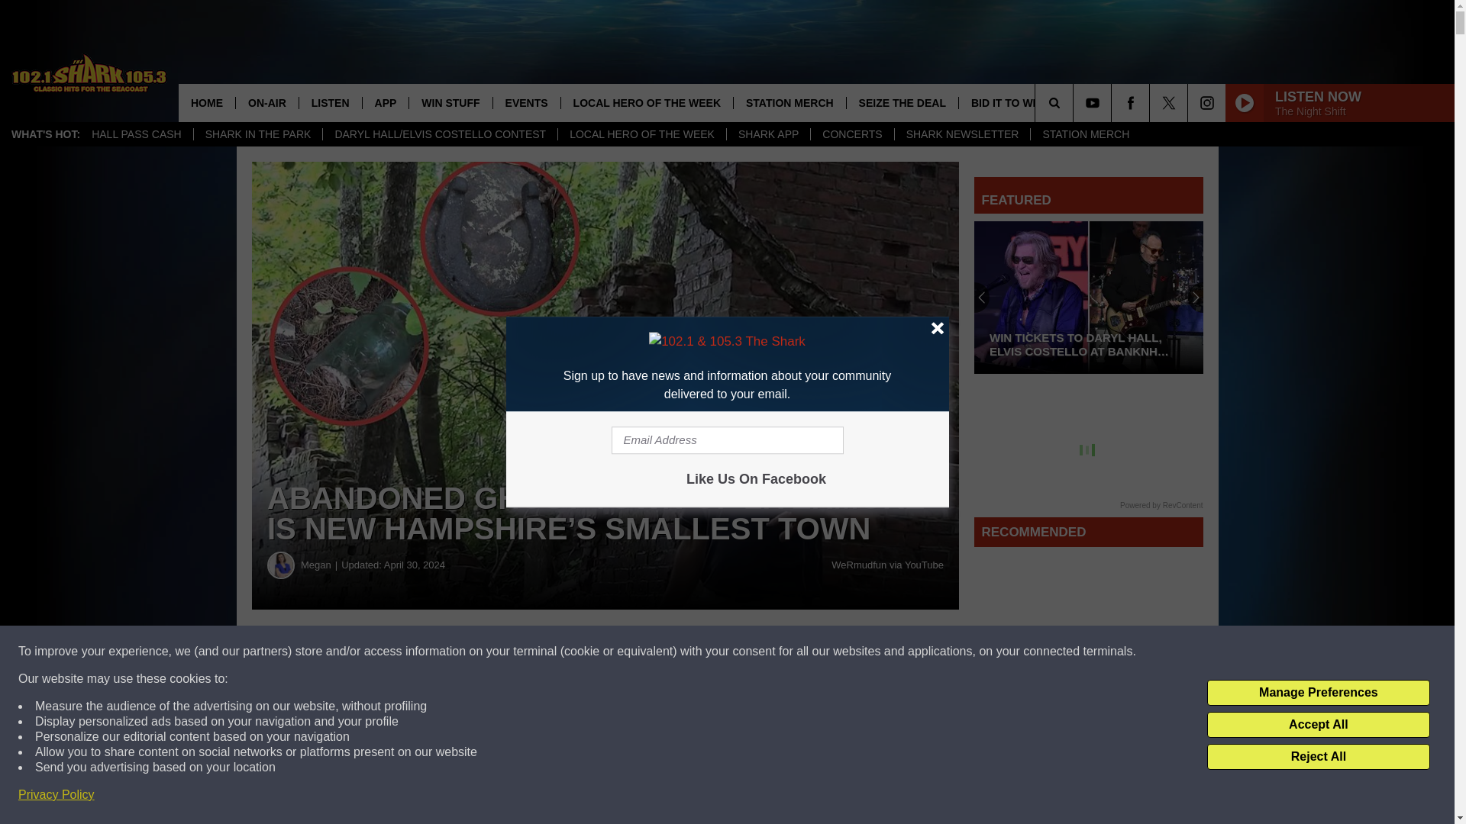  I want to click on Privacy Policy, so click(57, 795).